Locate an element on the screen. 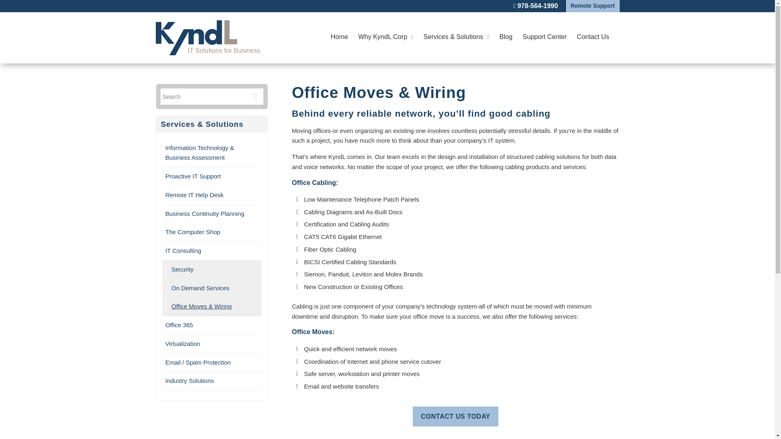 The image size is (781, 439). CONTACT US TODAY is located at coordinates (456, 416).